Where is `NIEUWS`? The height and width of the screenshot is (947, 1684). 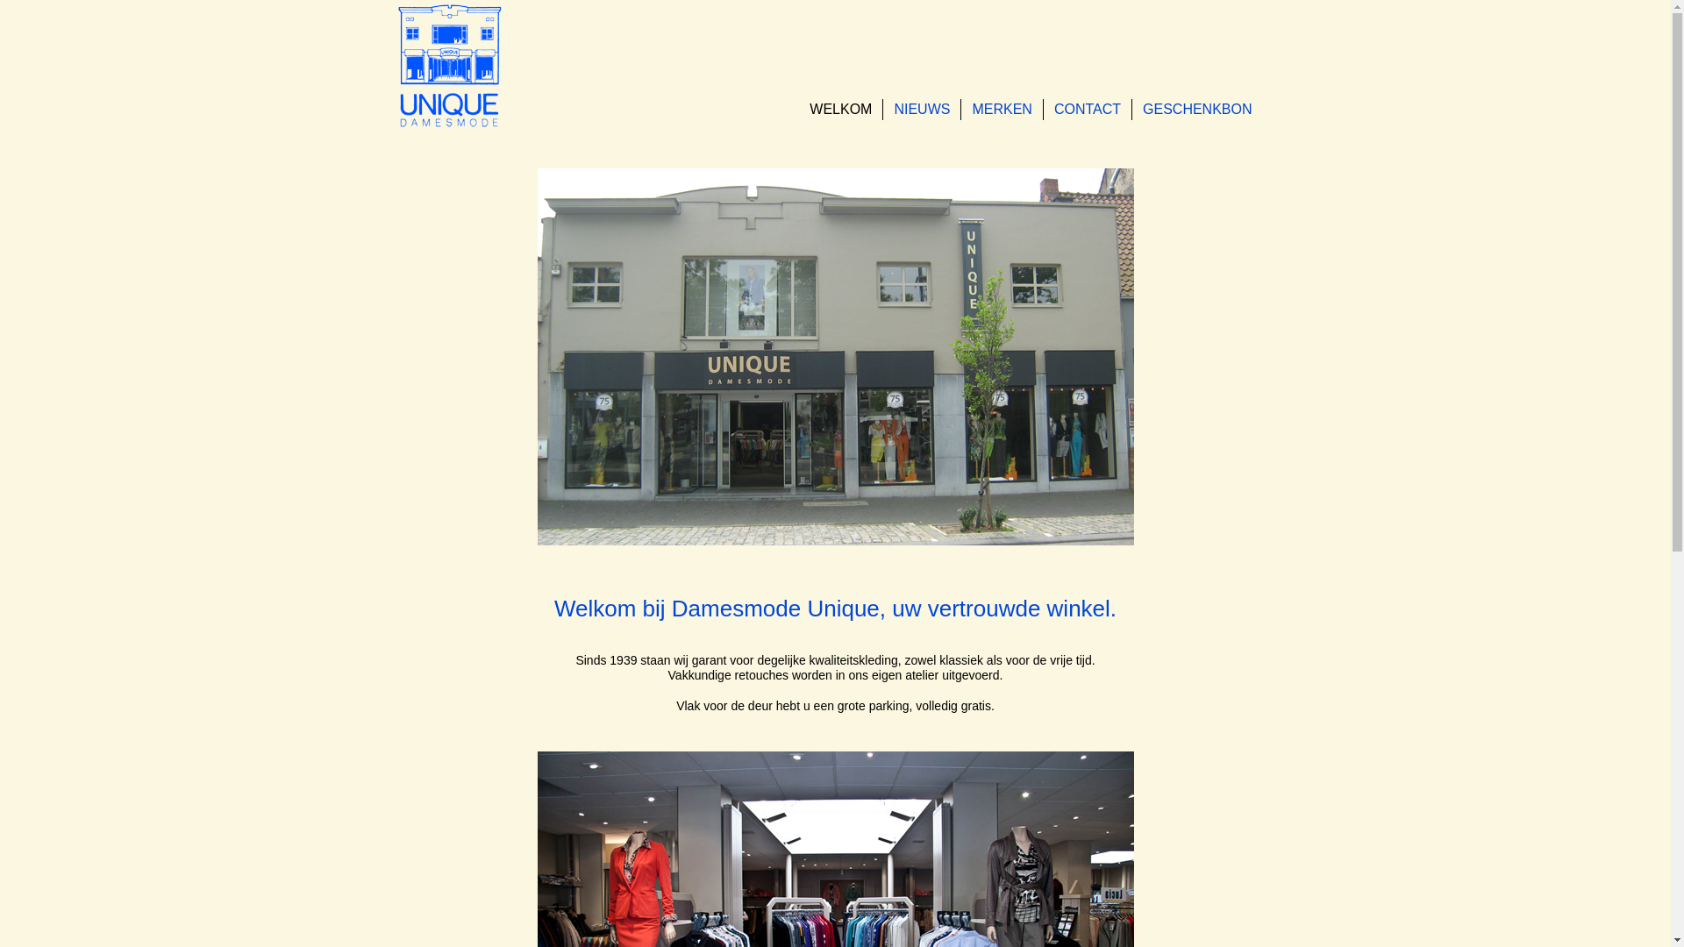 NIEUWS is located at coordinates (922, 110).